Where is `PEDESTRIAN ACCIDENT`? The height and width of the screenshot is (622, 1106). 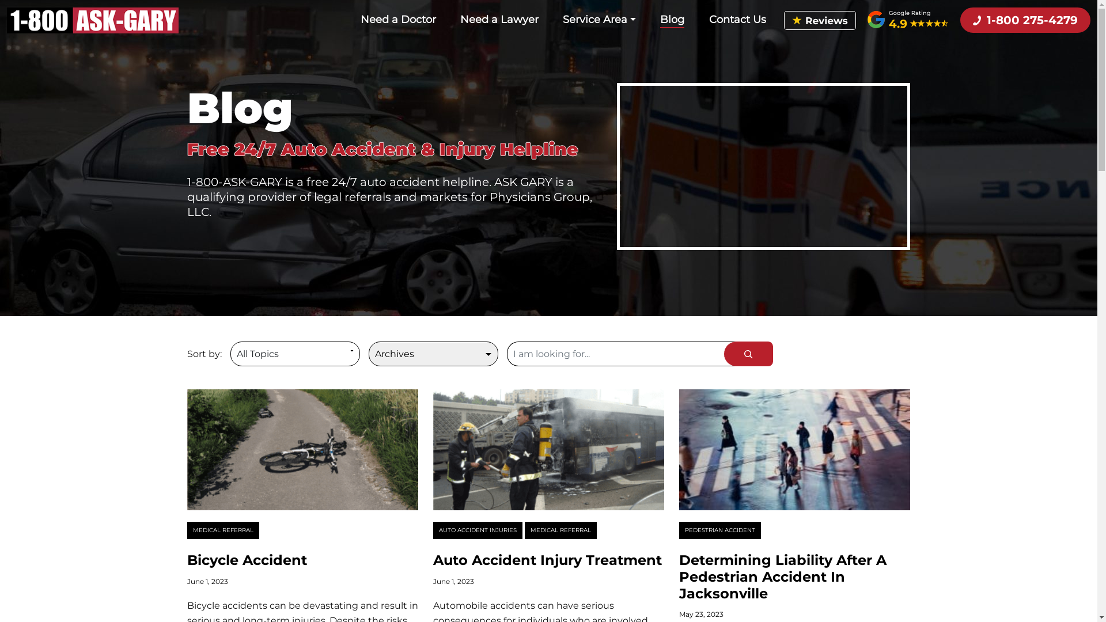
PEDESTRIAN ACCIDENT is located at coordinates (720, 530).